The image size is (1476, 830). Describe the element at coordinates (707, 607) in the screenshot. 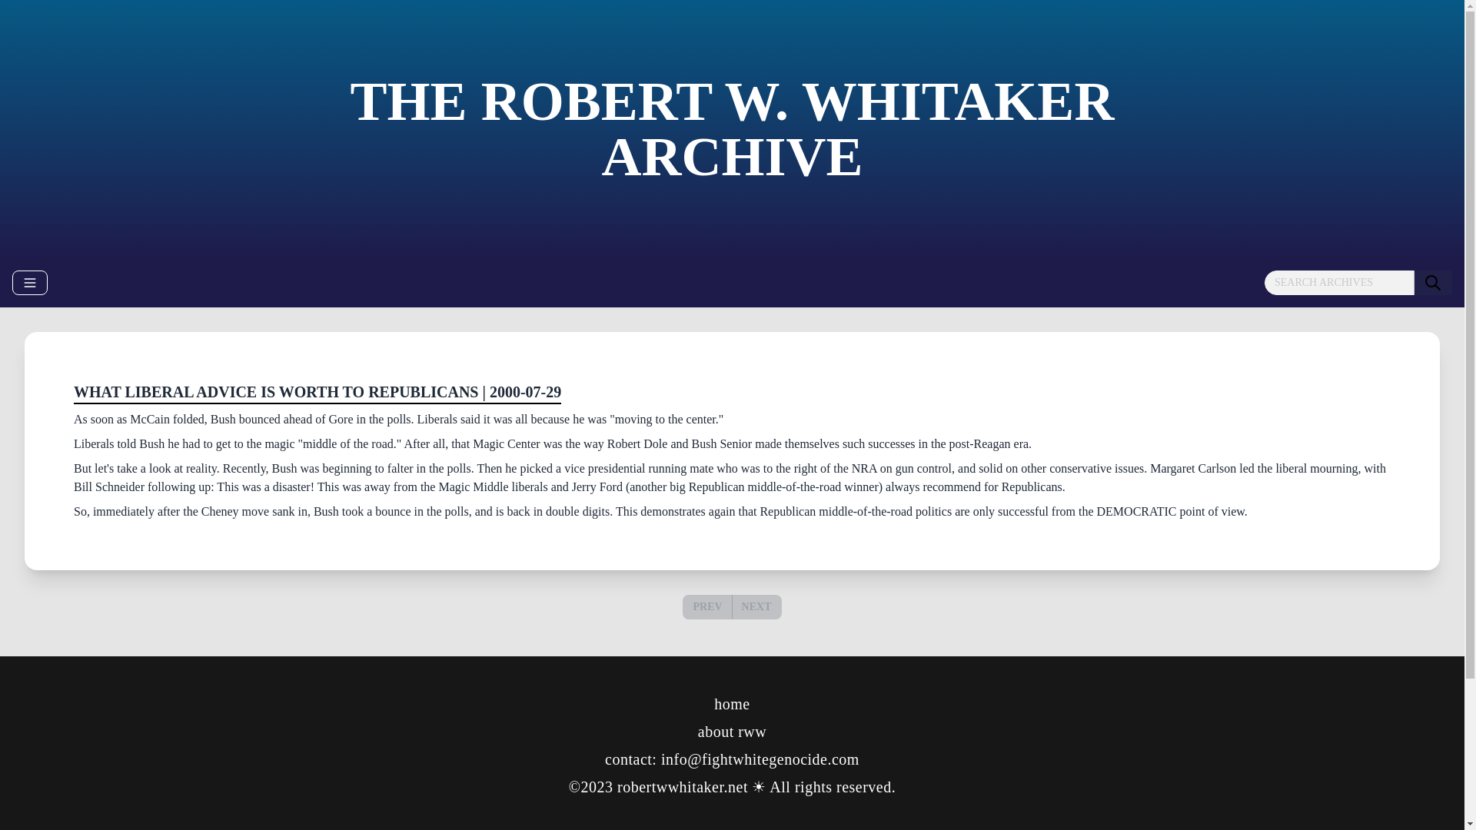

I see `PREV` at that location.